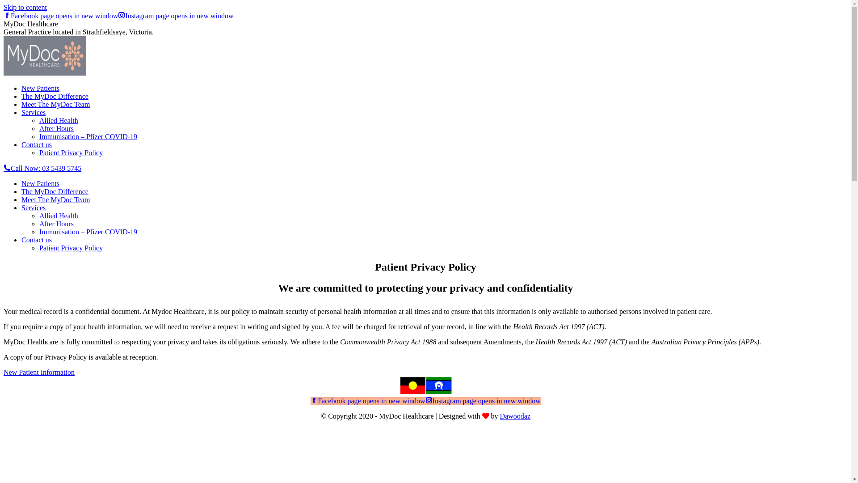 This screenshot has width=858, height=483. What do you see at coordinates (483, 401) in the screenshot?
I see `Instagram page opens in new window` at bounding box center [483, 401].